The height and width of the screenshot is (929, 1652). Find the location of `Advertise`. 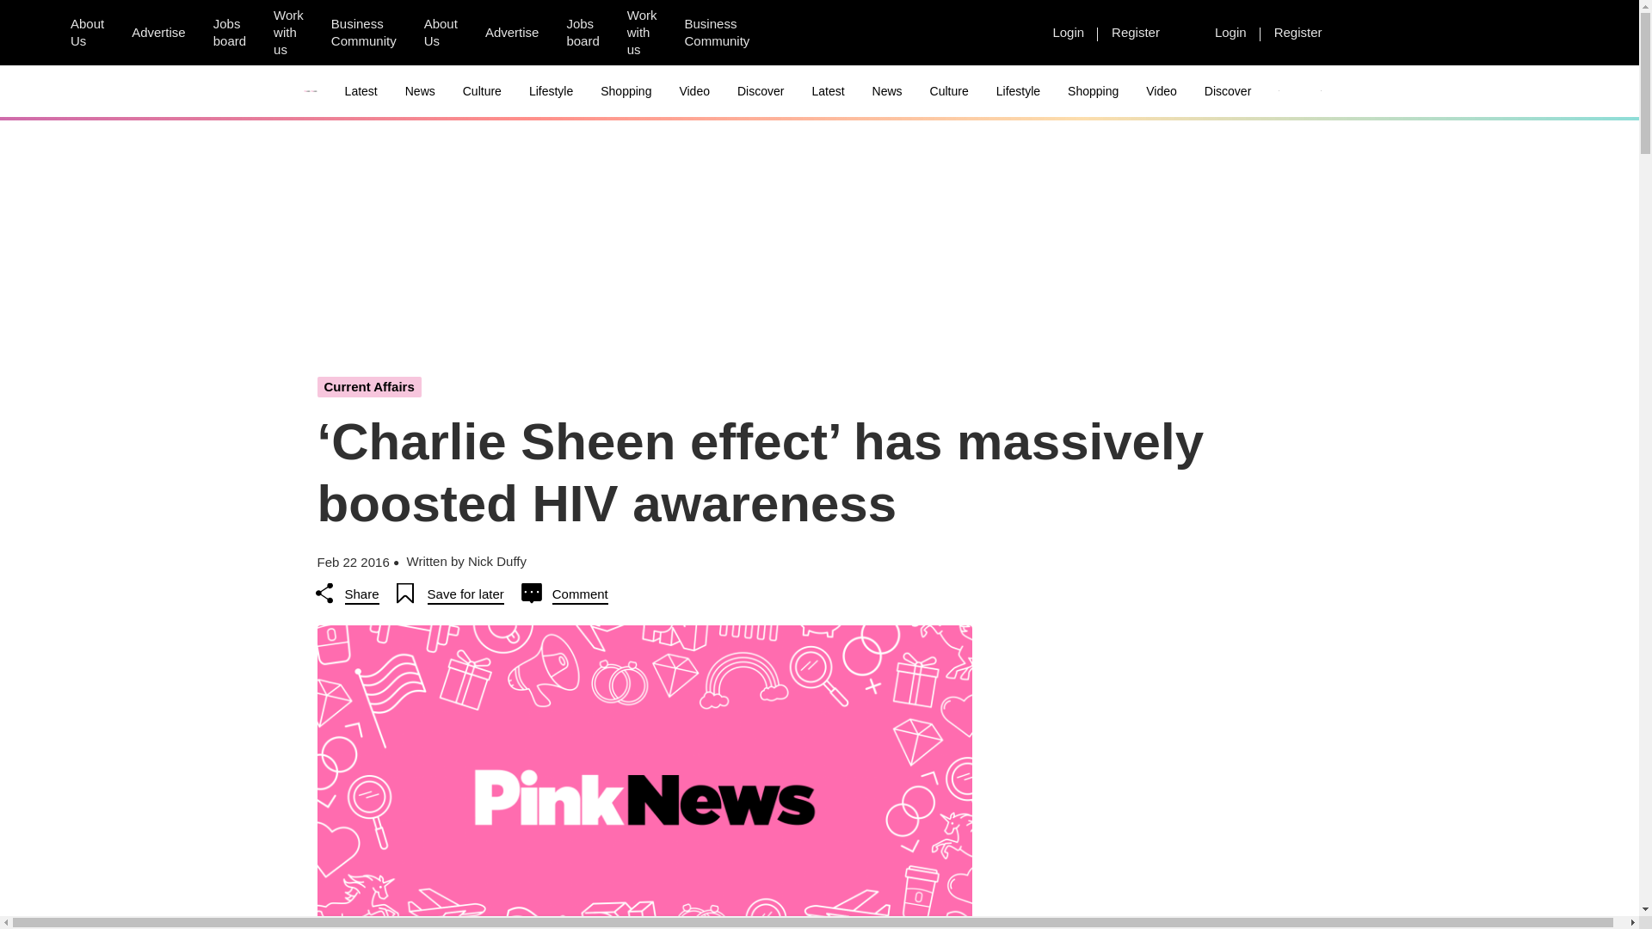

Advertise is located at coordinates (512, 32).